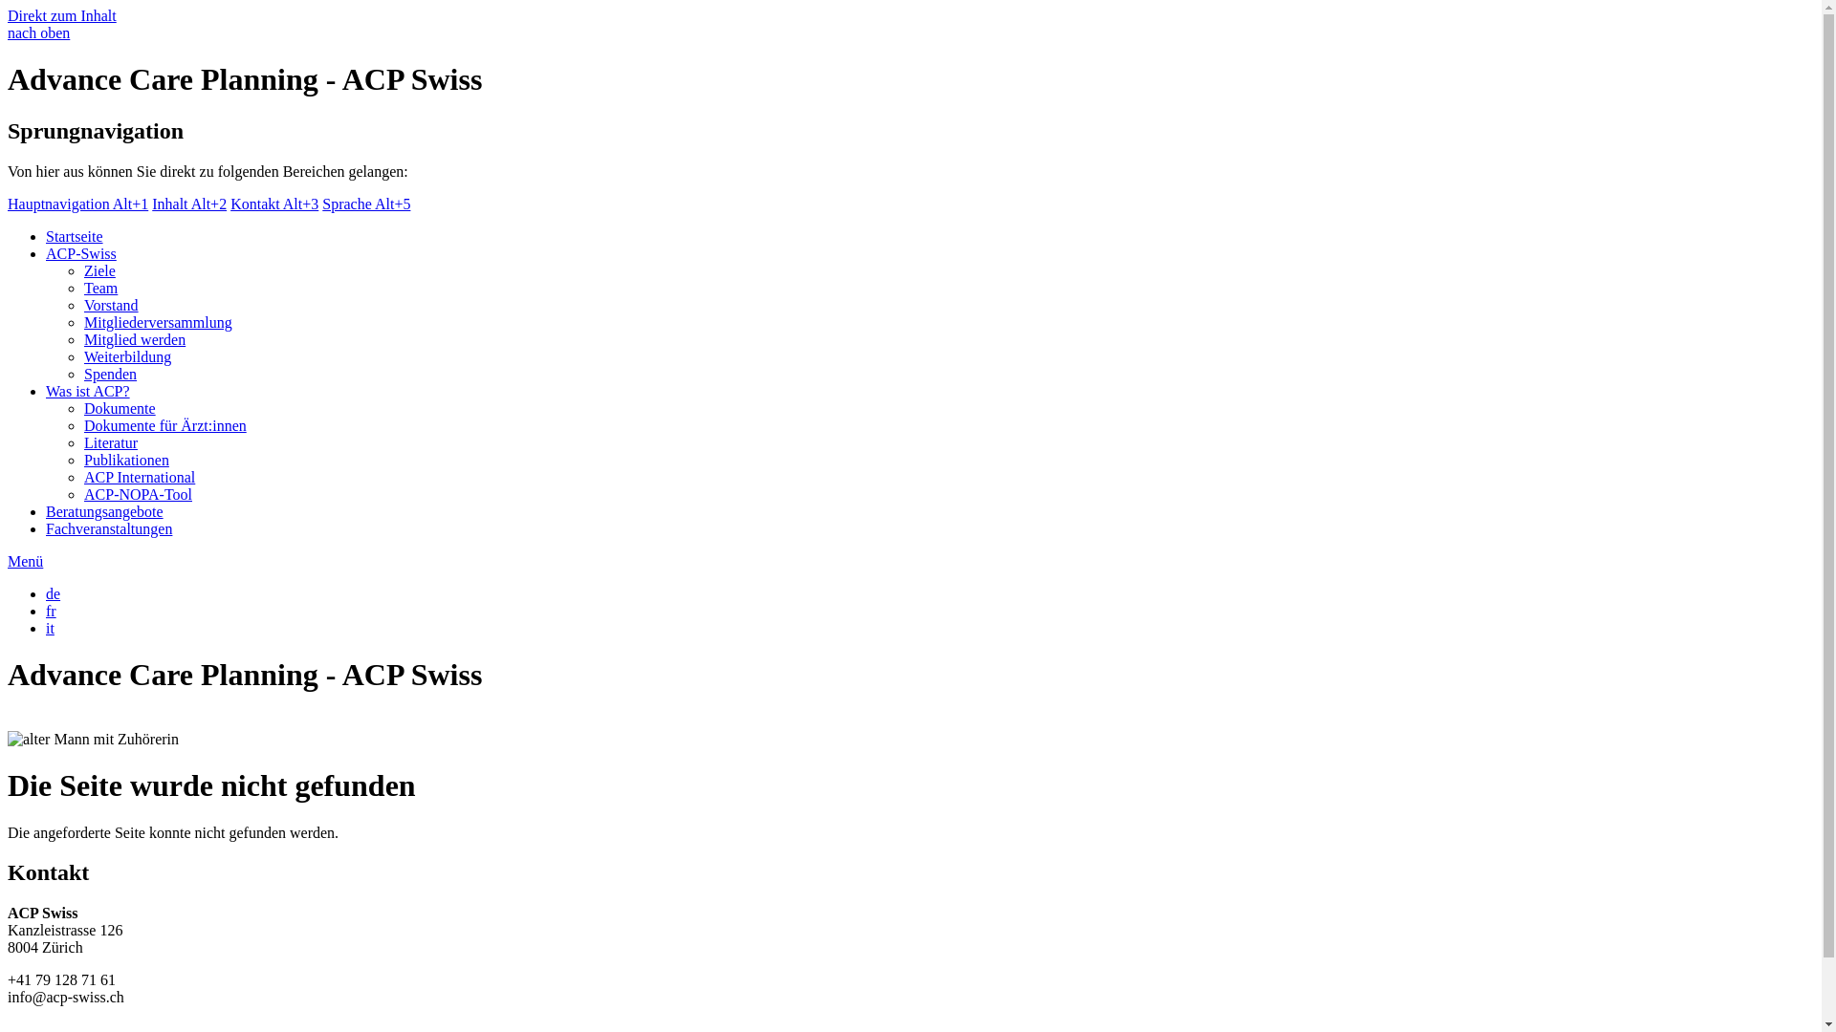  Describe the element at coordinates (50, 629) in the screenshot. I see `it` at that location.